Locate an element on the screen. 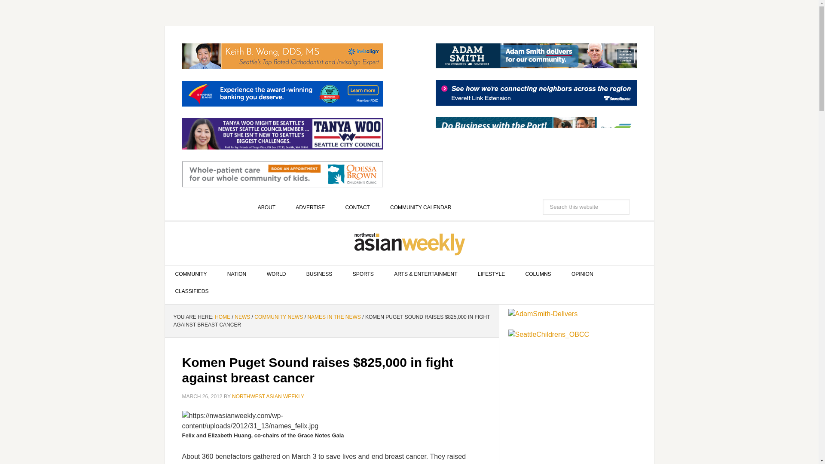 Image resolution: width=825 pixels, height=464 pixels. NORTHWEST ASIAN WEEKLY is located at coordinates (409, 243).